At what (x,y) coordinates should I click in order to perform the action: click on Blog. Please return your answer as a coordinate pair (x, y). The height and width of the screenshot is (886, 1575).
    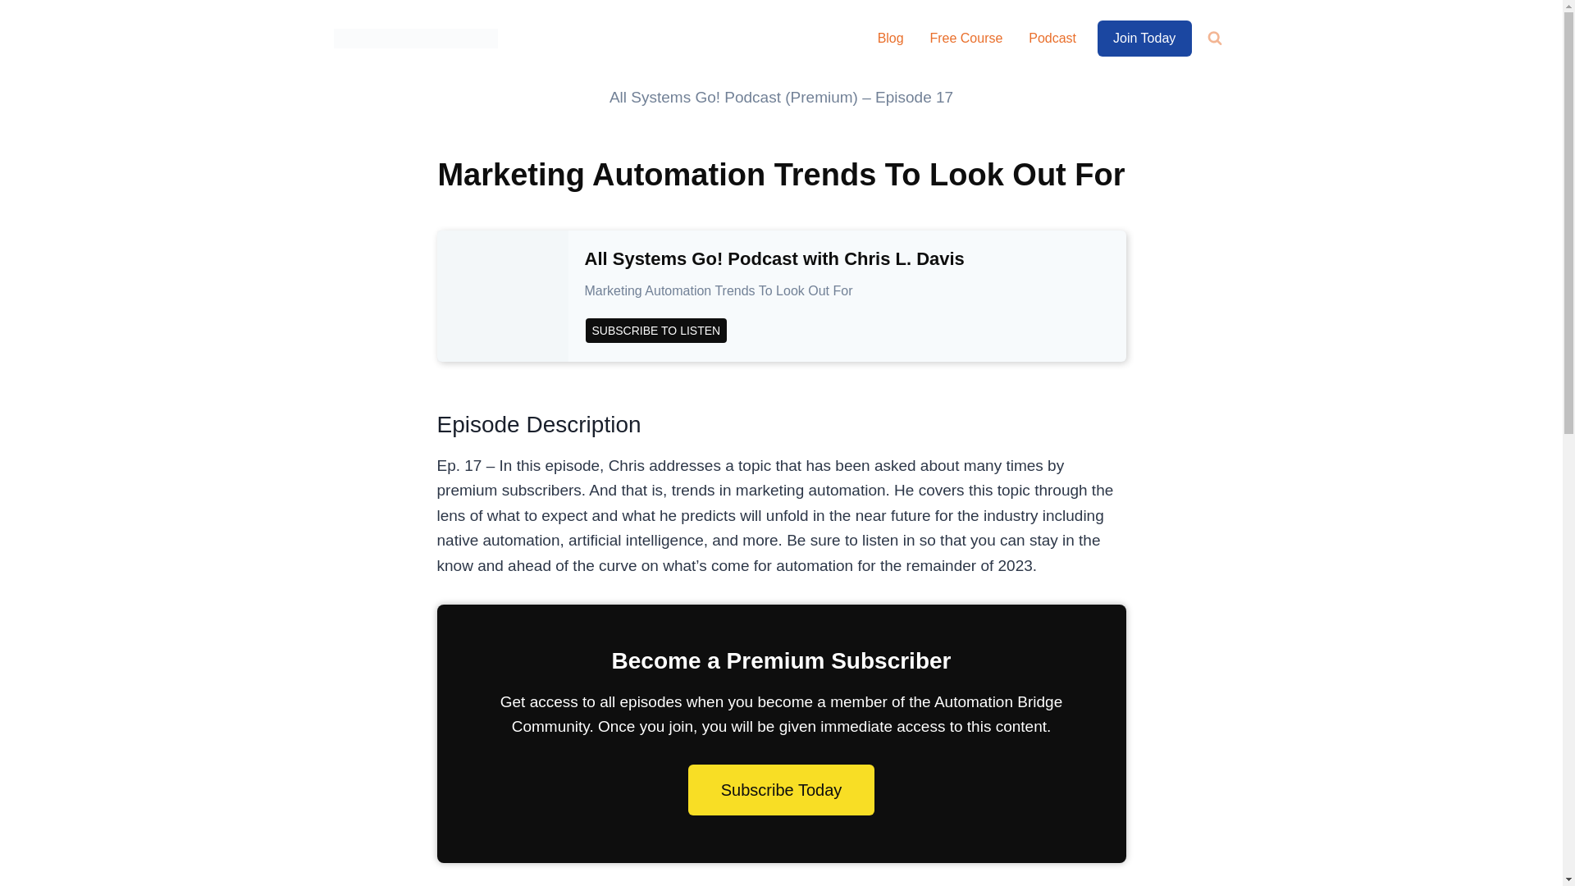
    Looking at the image, I should click on (891, 39).